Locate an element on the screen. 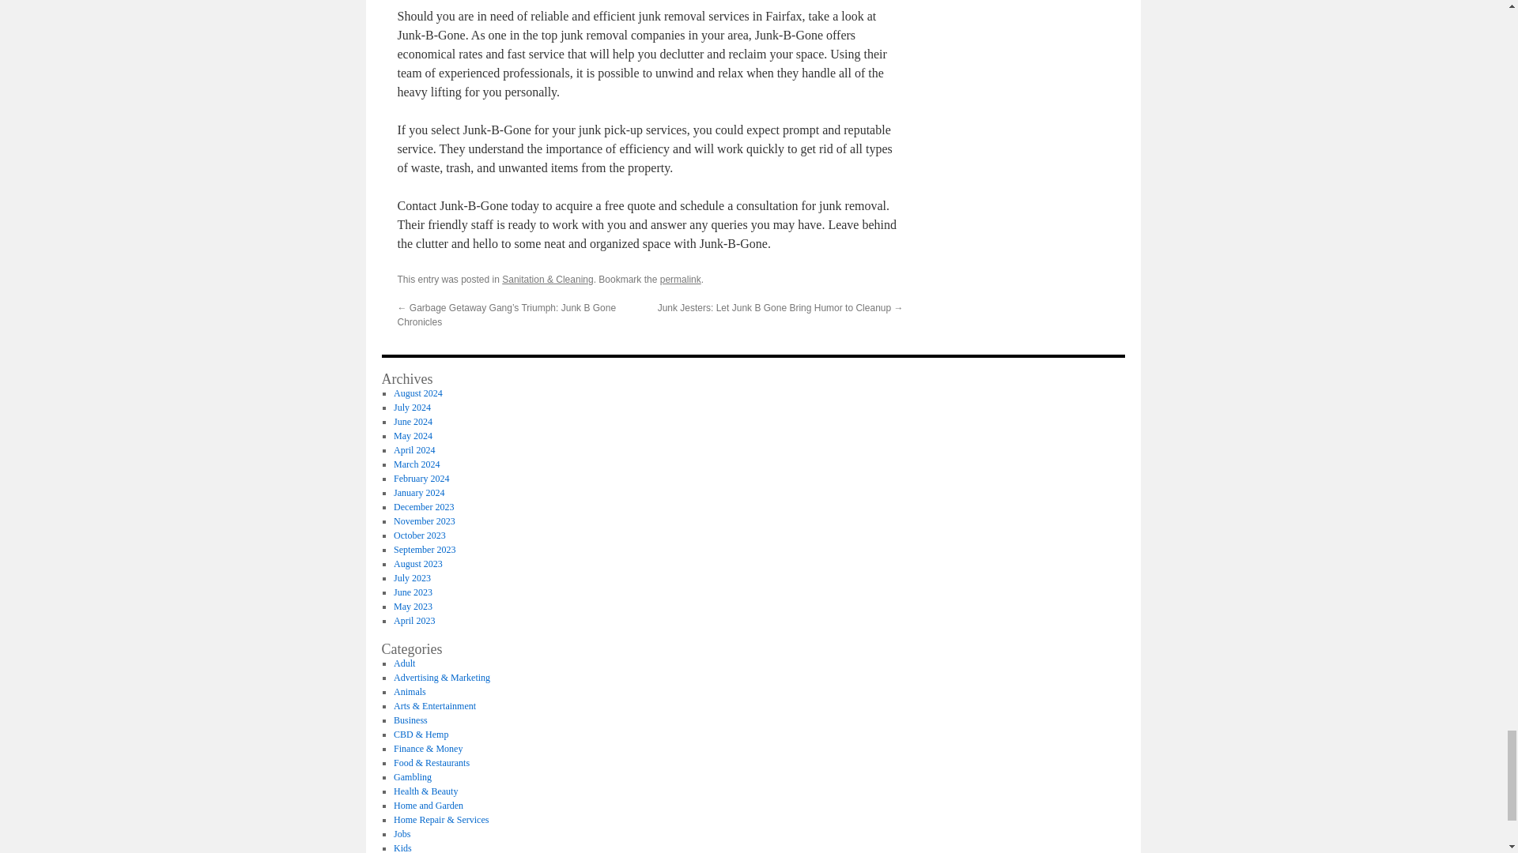 The height and width of the screenshot is (853, 1518). March 2024 is located at coordinates (416, 464).